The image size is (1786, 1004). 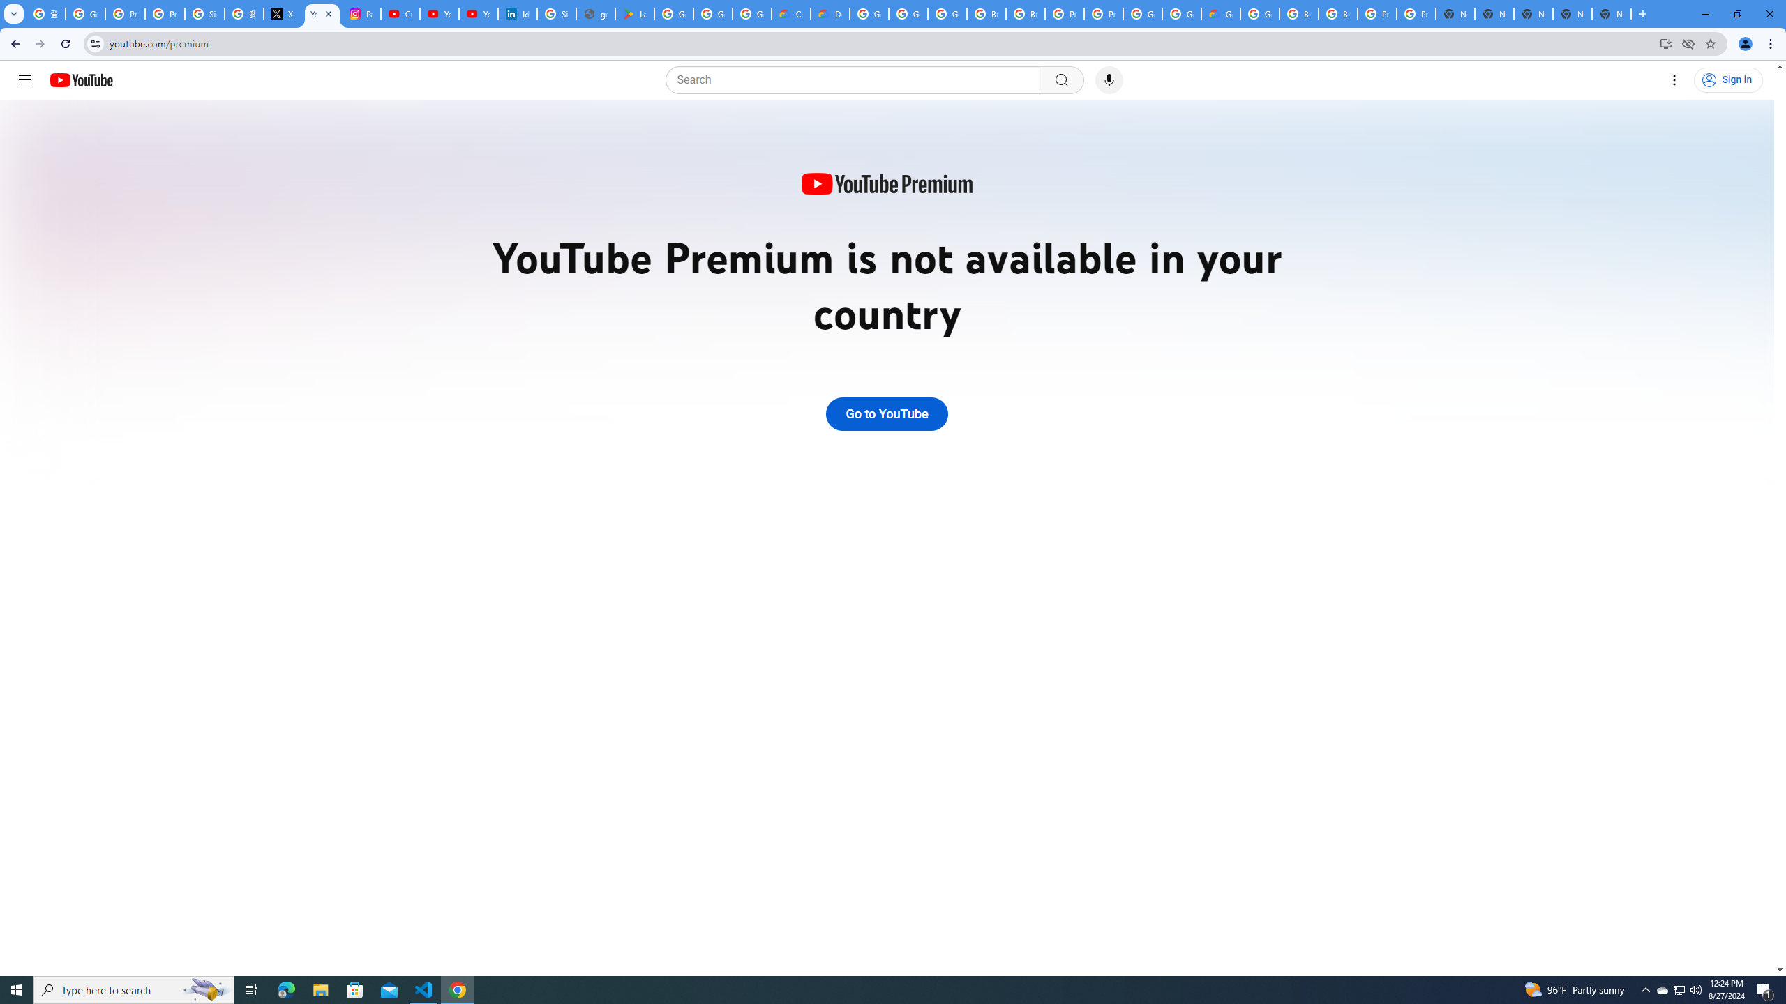 What do you see at coordinates (1109, 80) in the screenshot?
I see `Search with your voice` at bounding box center [1109, 80].